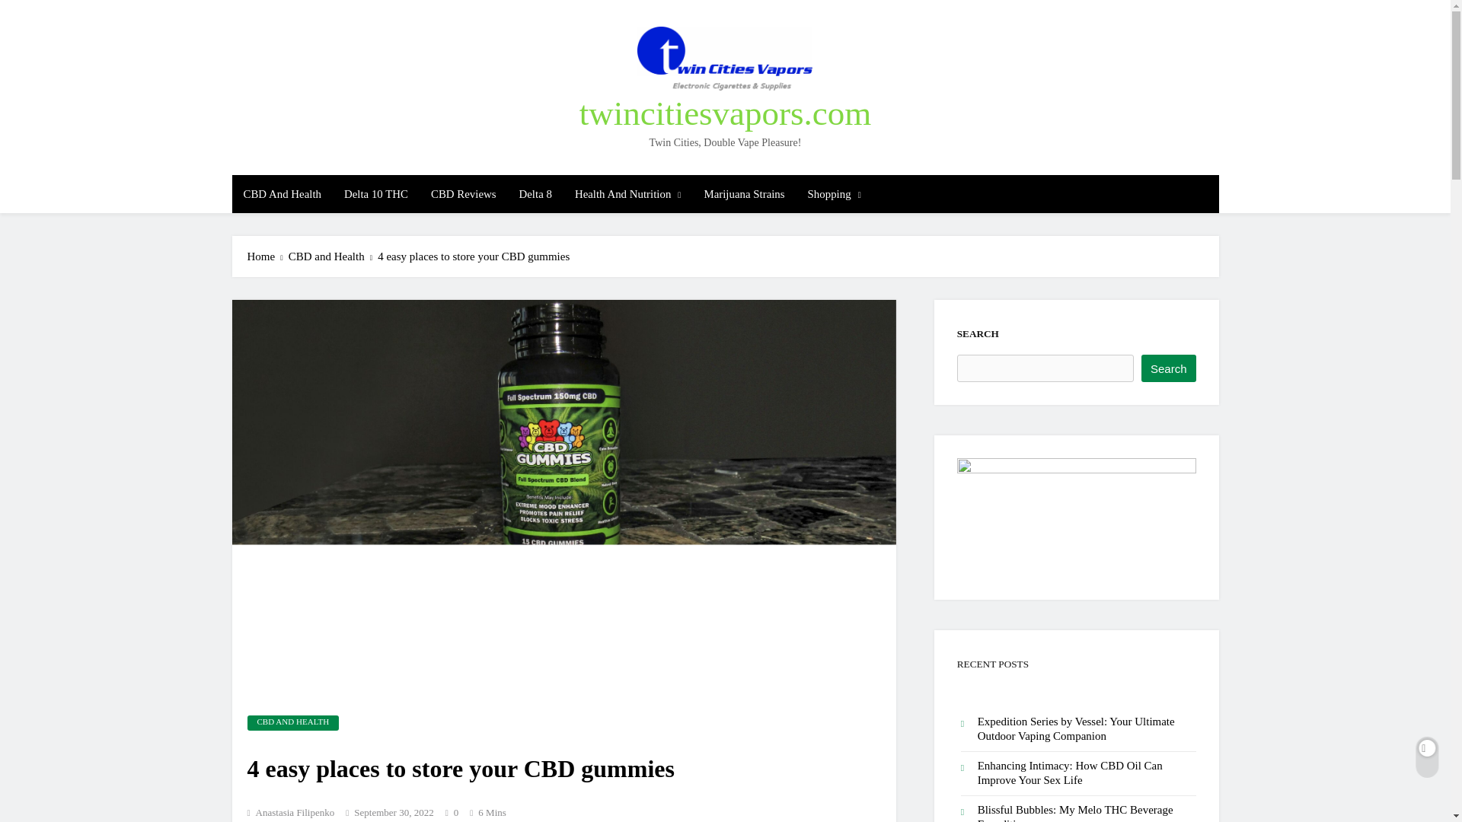 This screenshot has width=1462, height=822. What do you see at coordinates (835, 193) in the screenshot?
I see `Shopping` at bounding box center [835, 193].